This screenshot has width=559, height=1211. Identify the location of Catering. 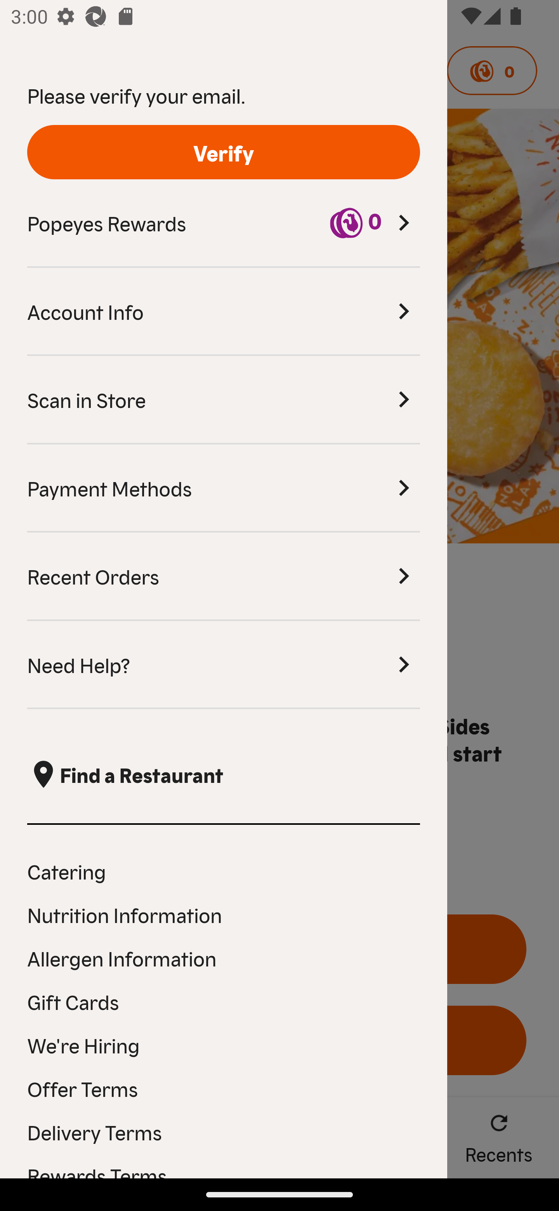
(224, 870).